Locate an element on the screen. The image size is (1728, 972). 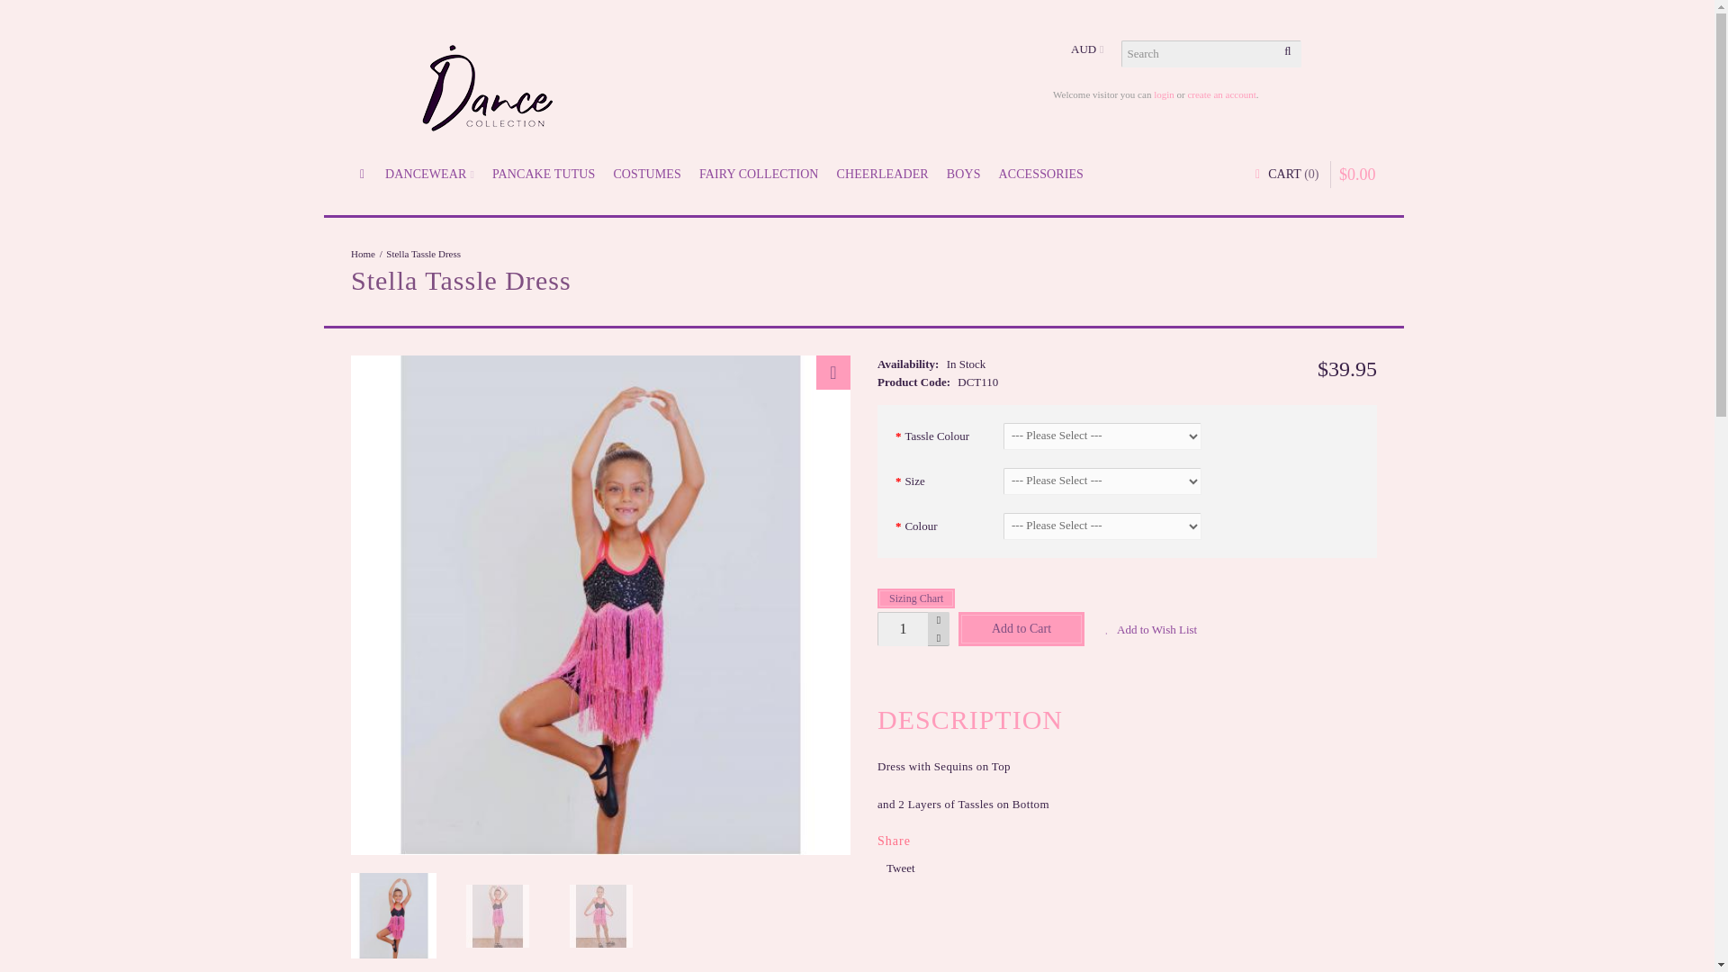
BOYS is located at coordinates (964, 175).